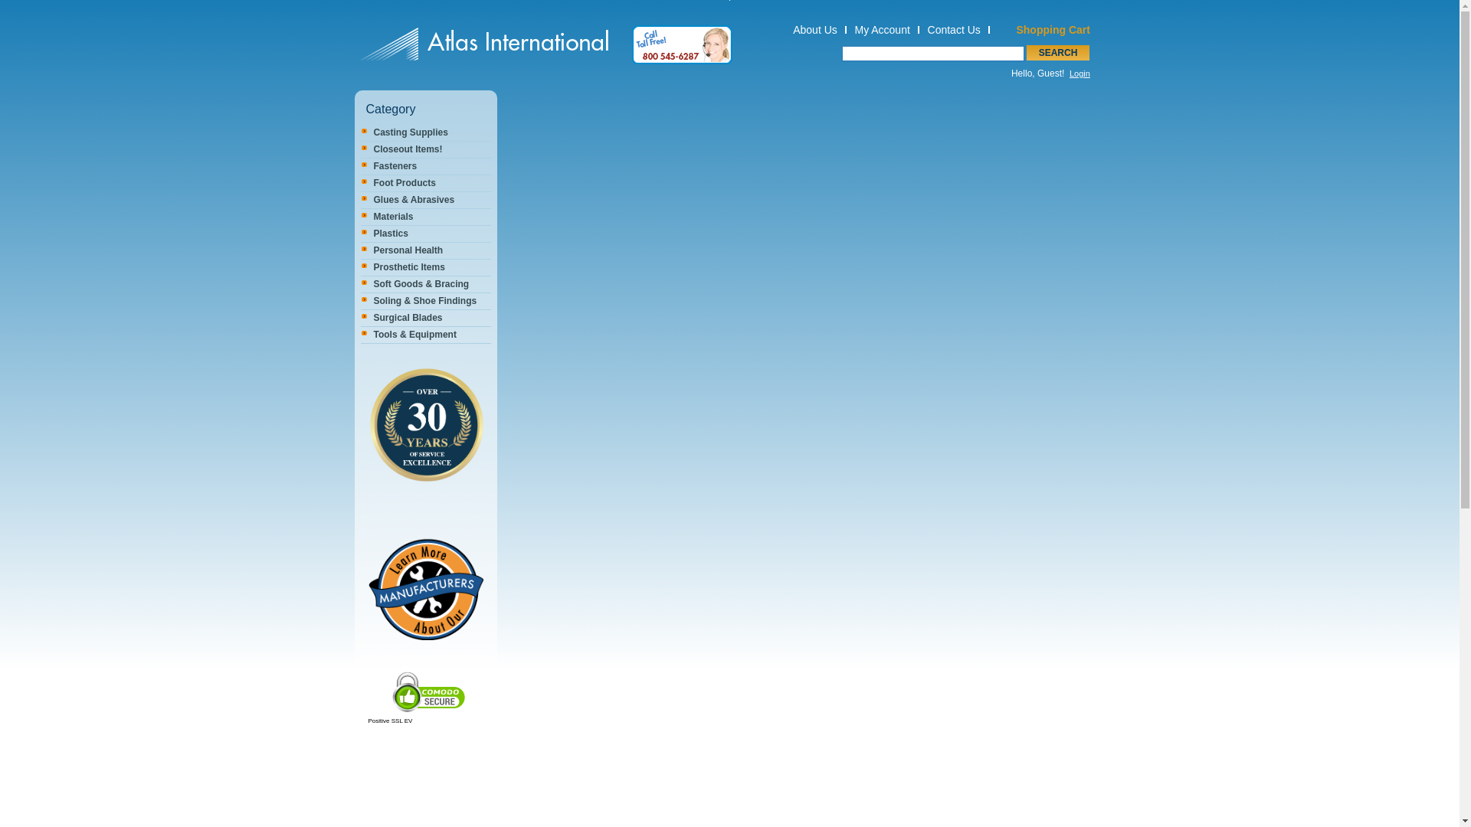 The image size is (1471, 827). Describe the element at coordinates (881, 30) in the screenshot. I see `My Account` at that location.